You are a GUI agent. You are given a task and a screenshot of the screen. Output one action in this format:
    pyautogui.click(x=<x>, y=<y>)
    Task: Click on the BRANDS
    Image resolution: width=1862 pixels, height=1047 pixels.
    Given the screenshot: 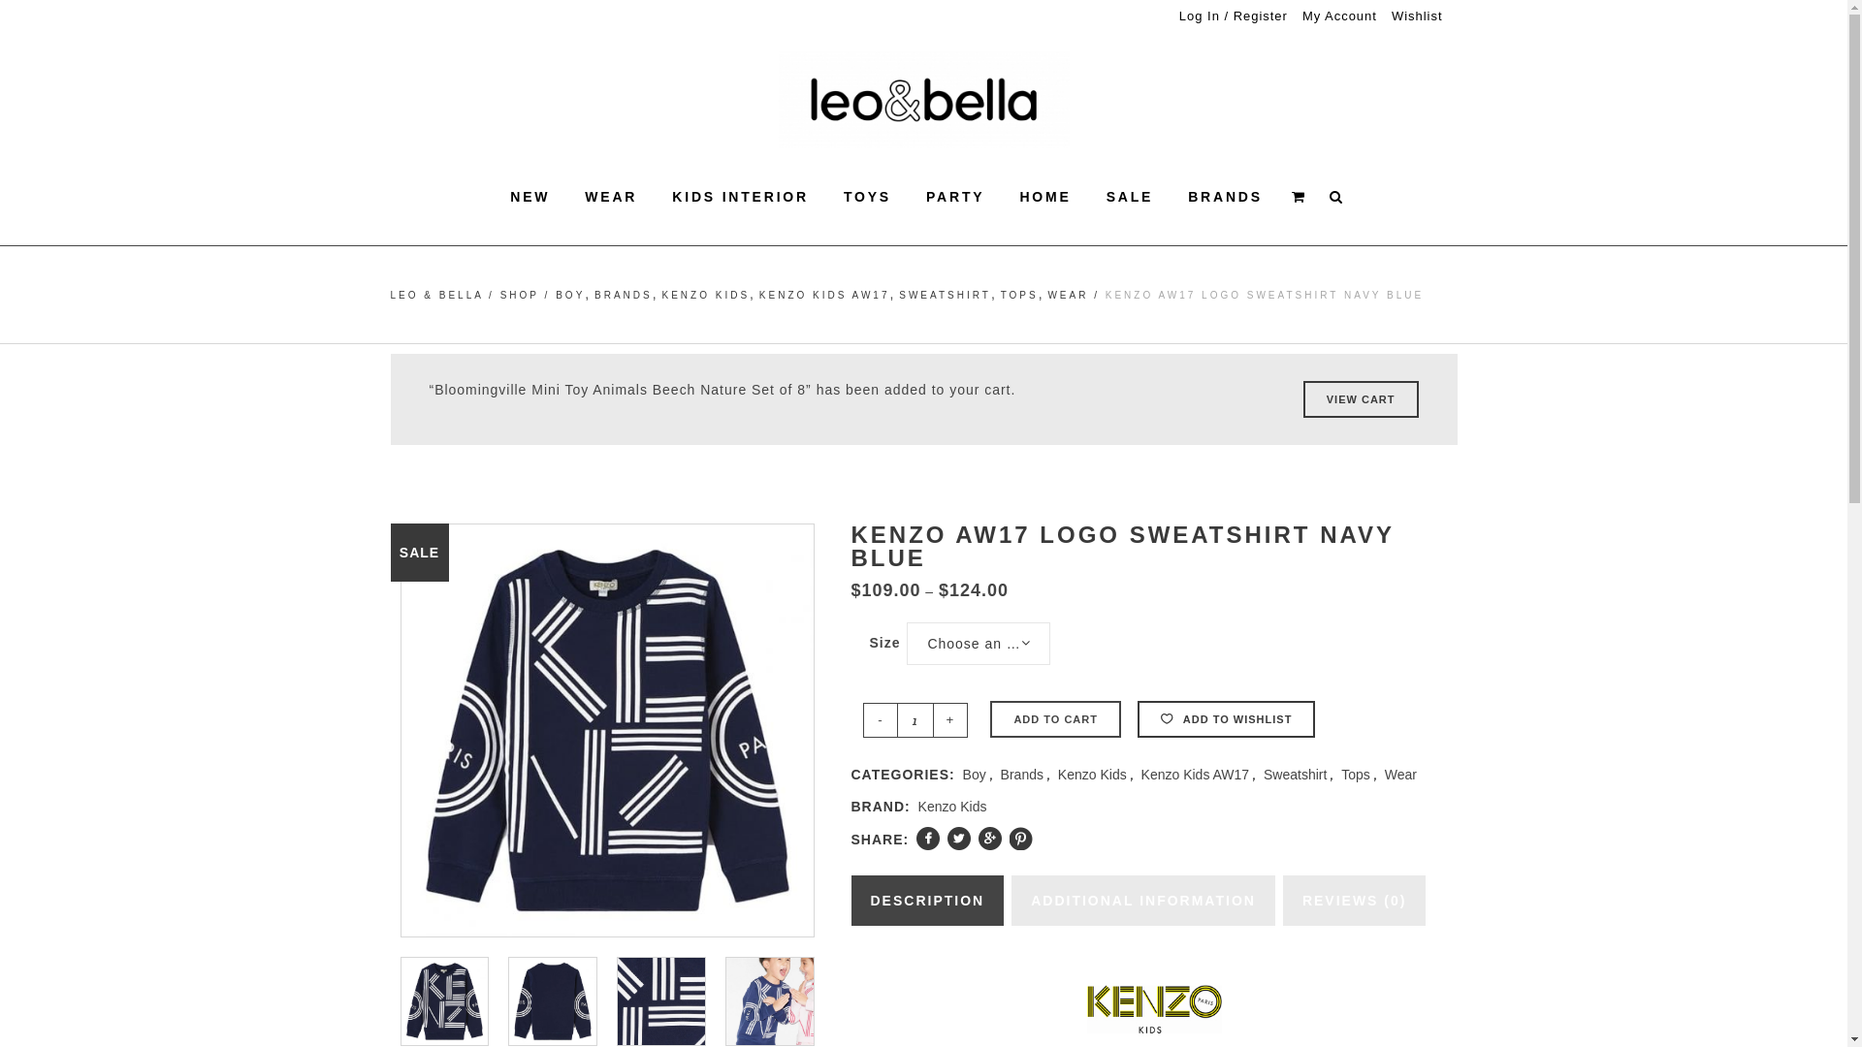 What is the action you would take?
    pyautogui.click(x=1226, y=197)
    